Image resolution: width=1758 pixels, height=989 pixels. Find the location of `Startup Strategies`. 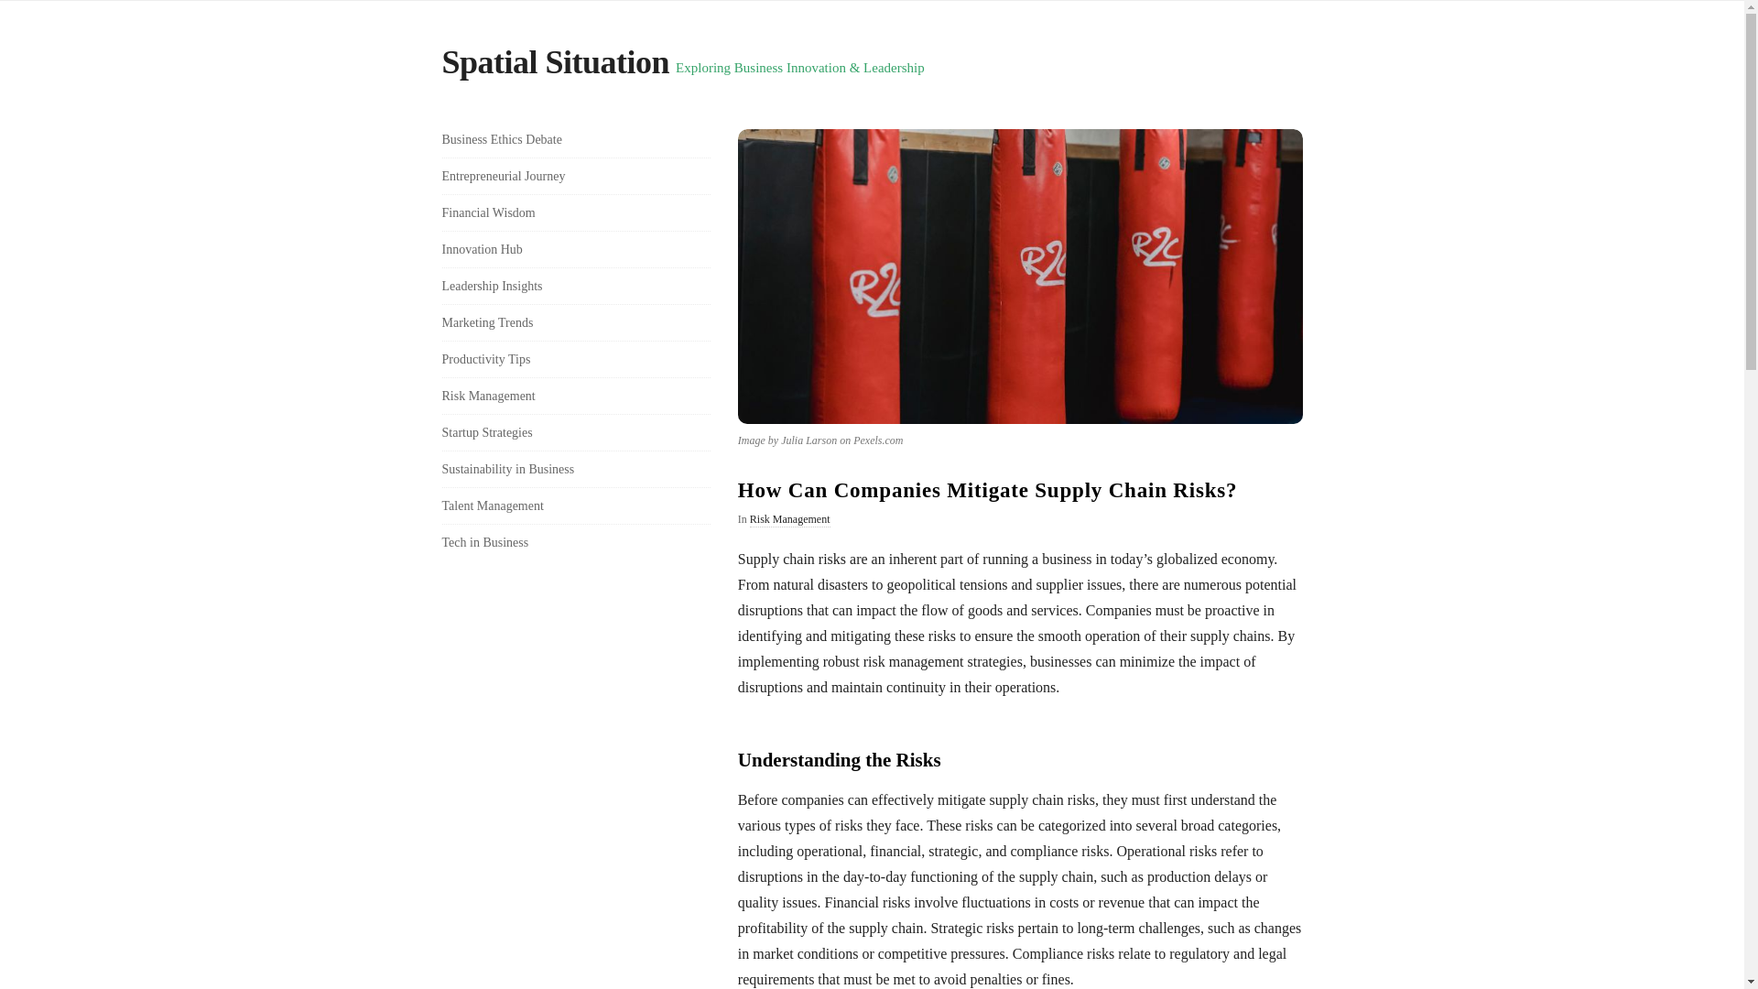

Startup Strategies is located at coordinates (486, 432).